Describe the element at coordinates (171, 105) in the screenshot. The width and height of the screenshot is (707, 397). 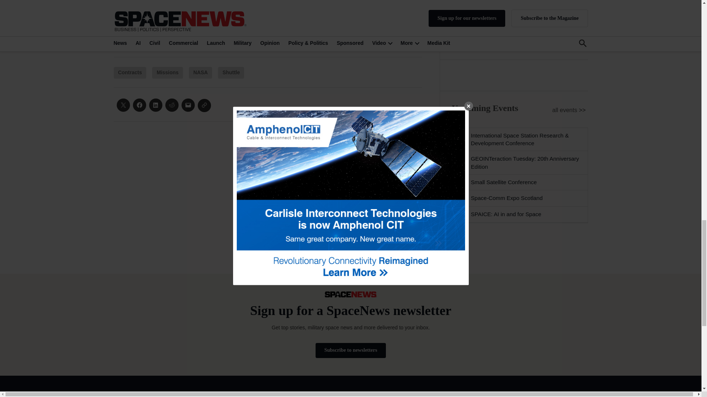
I see `Click to share on Reddit` at that location.